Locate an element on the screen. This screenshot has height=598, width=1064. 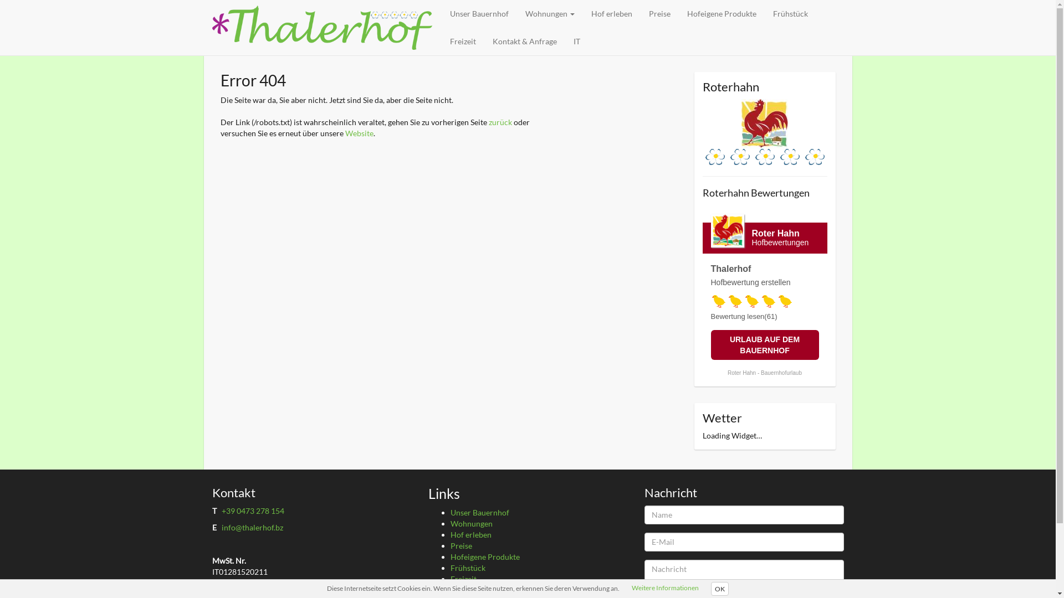
Wohnungen is located at coordinates (550, 14).